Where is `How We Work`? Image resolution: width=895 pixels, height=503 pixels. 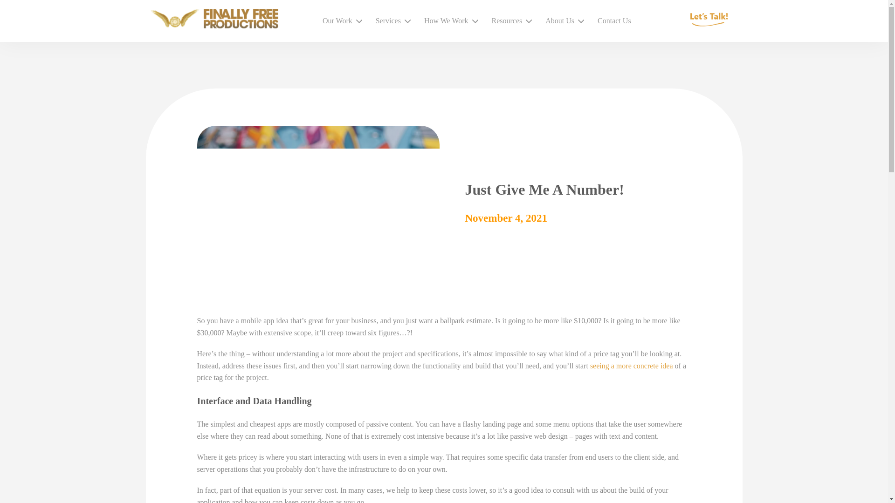 How We Work is located at coordinates (446, 20).